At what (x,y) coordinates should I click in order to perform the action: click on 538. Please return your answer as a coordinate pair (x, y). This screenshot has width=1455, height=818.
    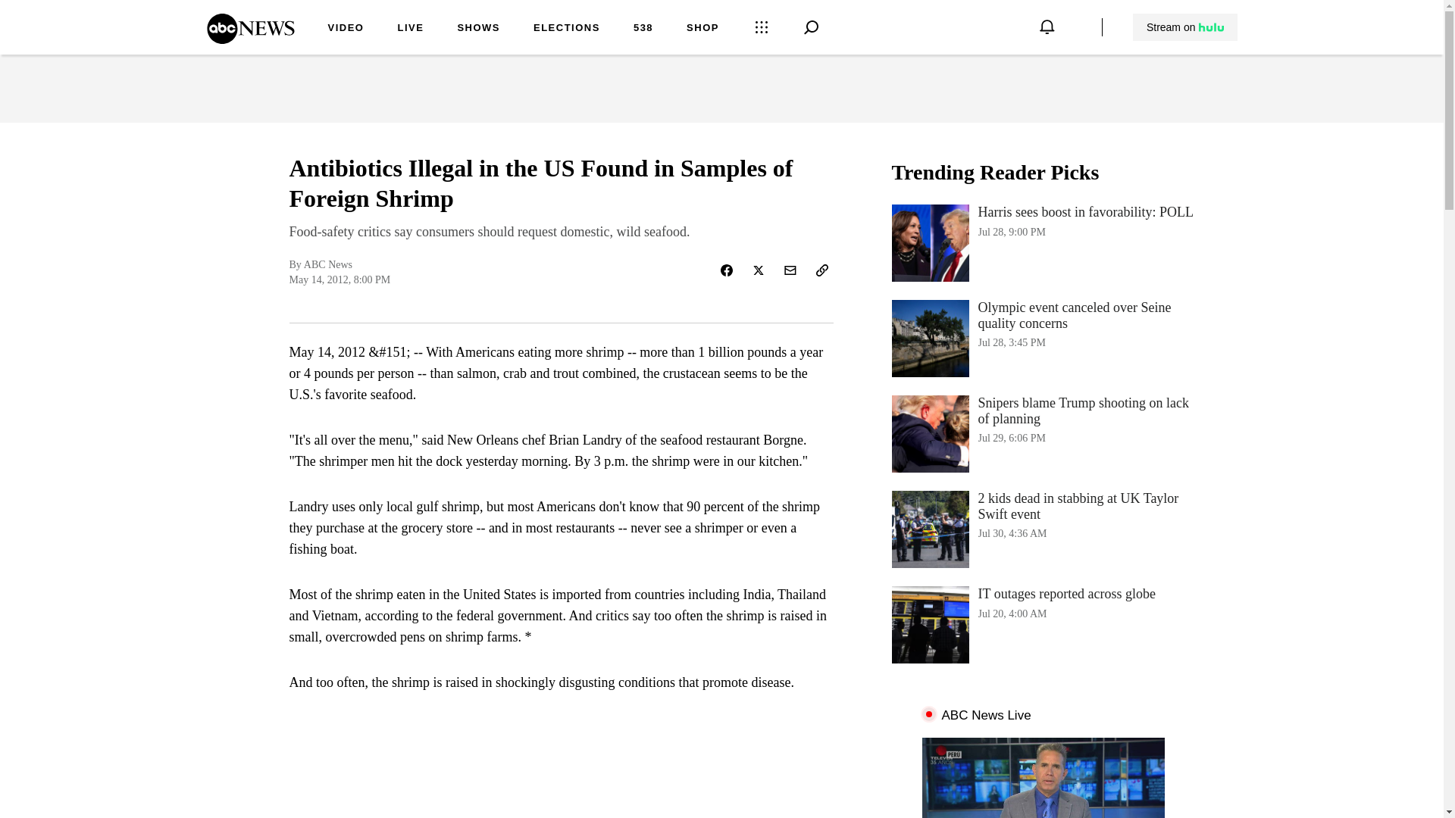
    Looking at the image, I should click on (702, 29).